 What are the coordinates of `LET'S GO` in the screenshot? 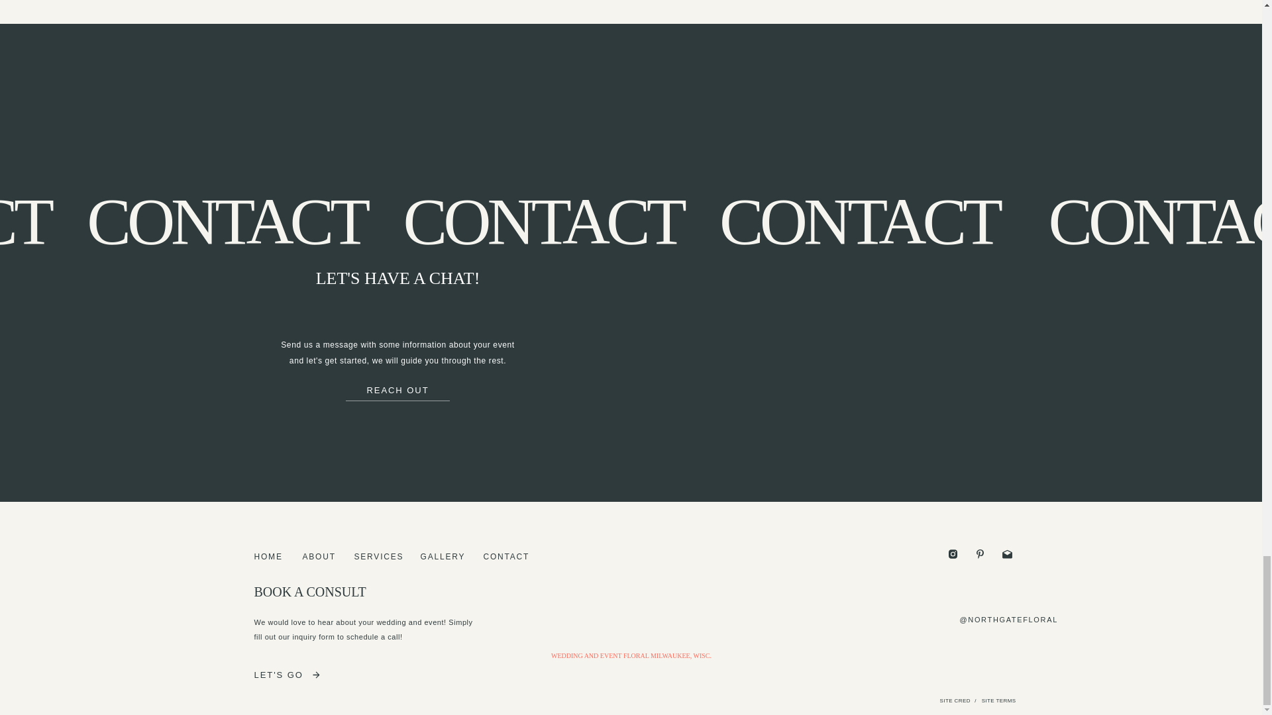 It's located at (281, 673).